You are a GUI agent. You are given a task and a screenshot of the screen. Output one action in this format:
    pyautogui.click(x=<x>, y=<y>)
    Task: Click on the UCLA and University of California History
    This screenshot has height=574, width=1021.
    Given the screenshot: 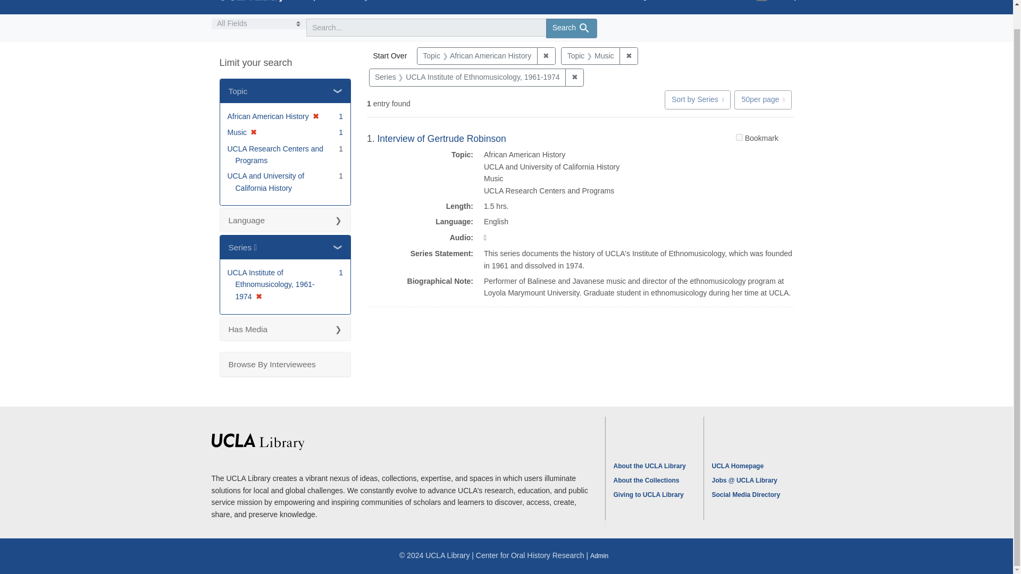 What is the action you would take?
    pyautogui.click(x=266, y=181)
    